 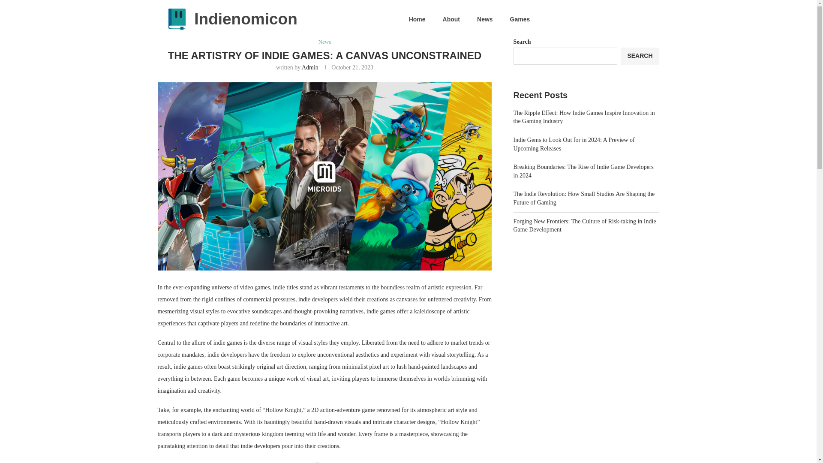 What do you see at coordinates (310, 68) in the screenshot?
I see `Admin` at bounding box center [310, 68].